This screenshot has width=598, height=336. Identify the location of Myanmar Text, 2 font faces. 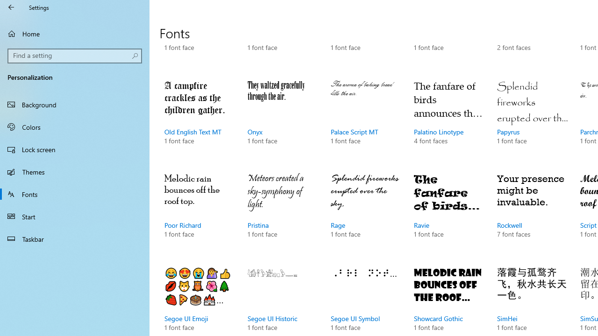
(532, 37).